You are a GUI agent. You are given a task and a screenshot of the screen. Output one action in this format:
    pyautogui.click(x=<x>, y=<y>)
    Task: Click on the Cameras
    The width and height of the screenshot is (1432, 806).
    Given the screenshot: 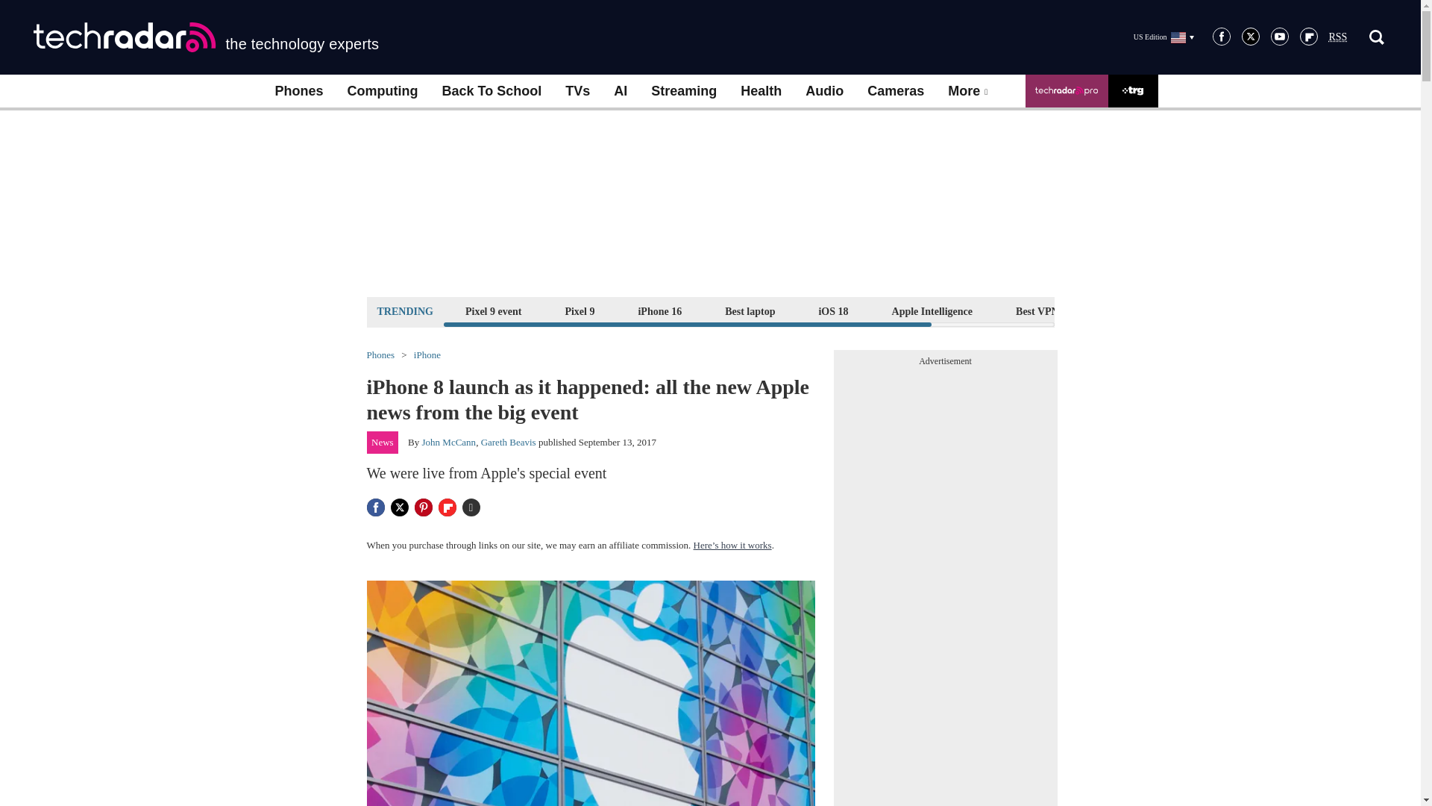 What is the action you would take?
    pyautogui.click(x=895, y=91)
    